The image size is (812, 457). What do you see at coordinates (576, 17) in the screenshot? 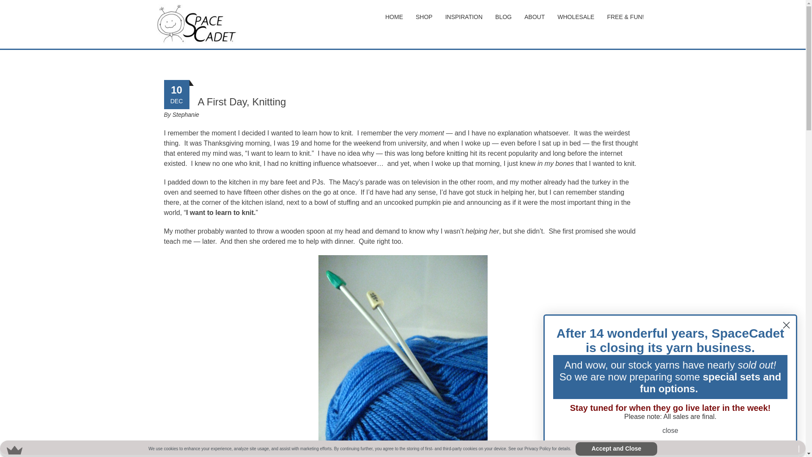
I see `WHOLESALE` at bounding box center [576, 17].